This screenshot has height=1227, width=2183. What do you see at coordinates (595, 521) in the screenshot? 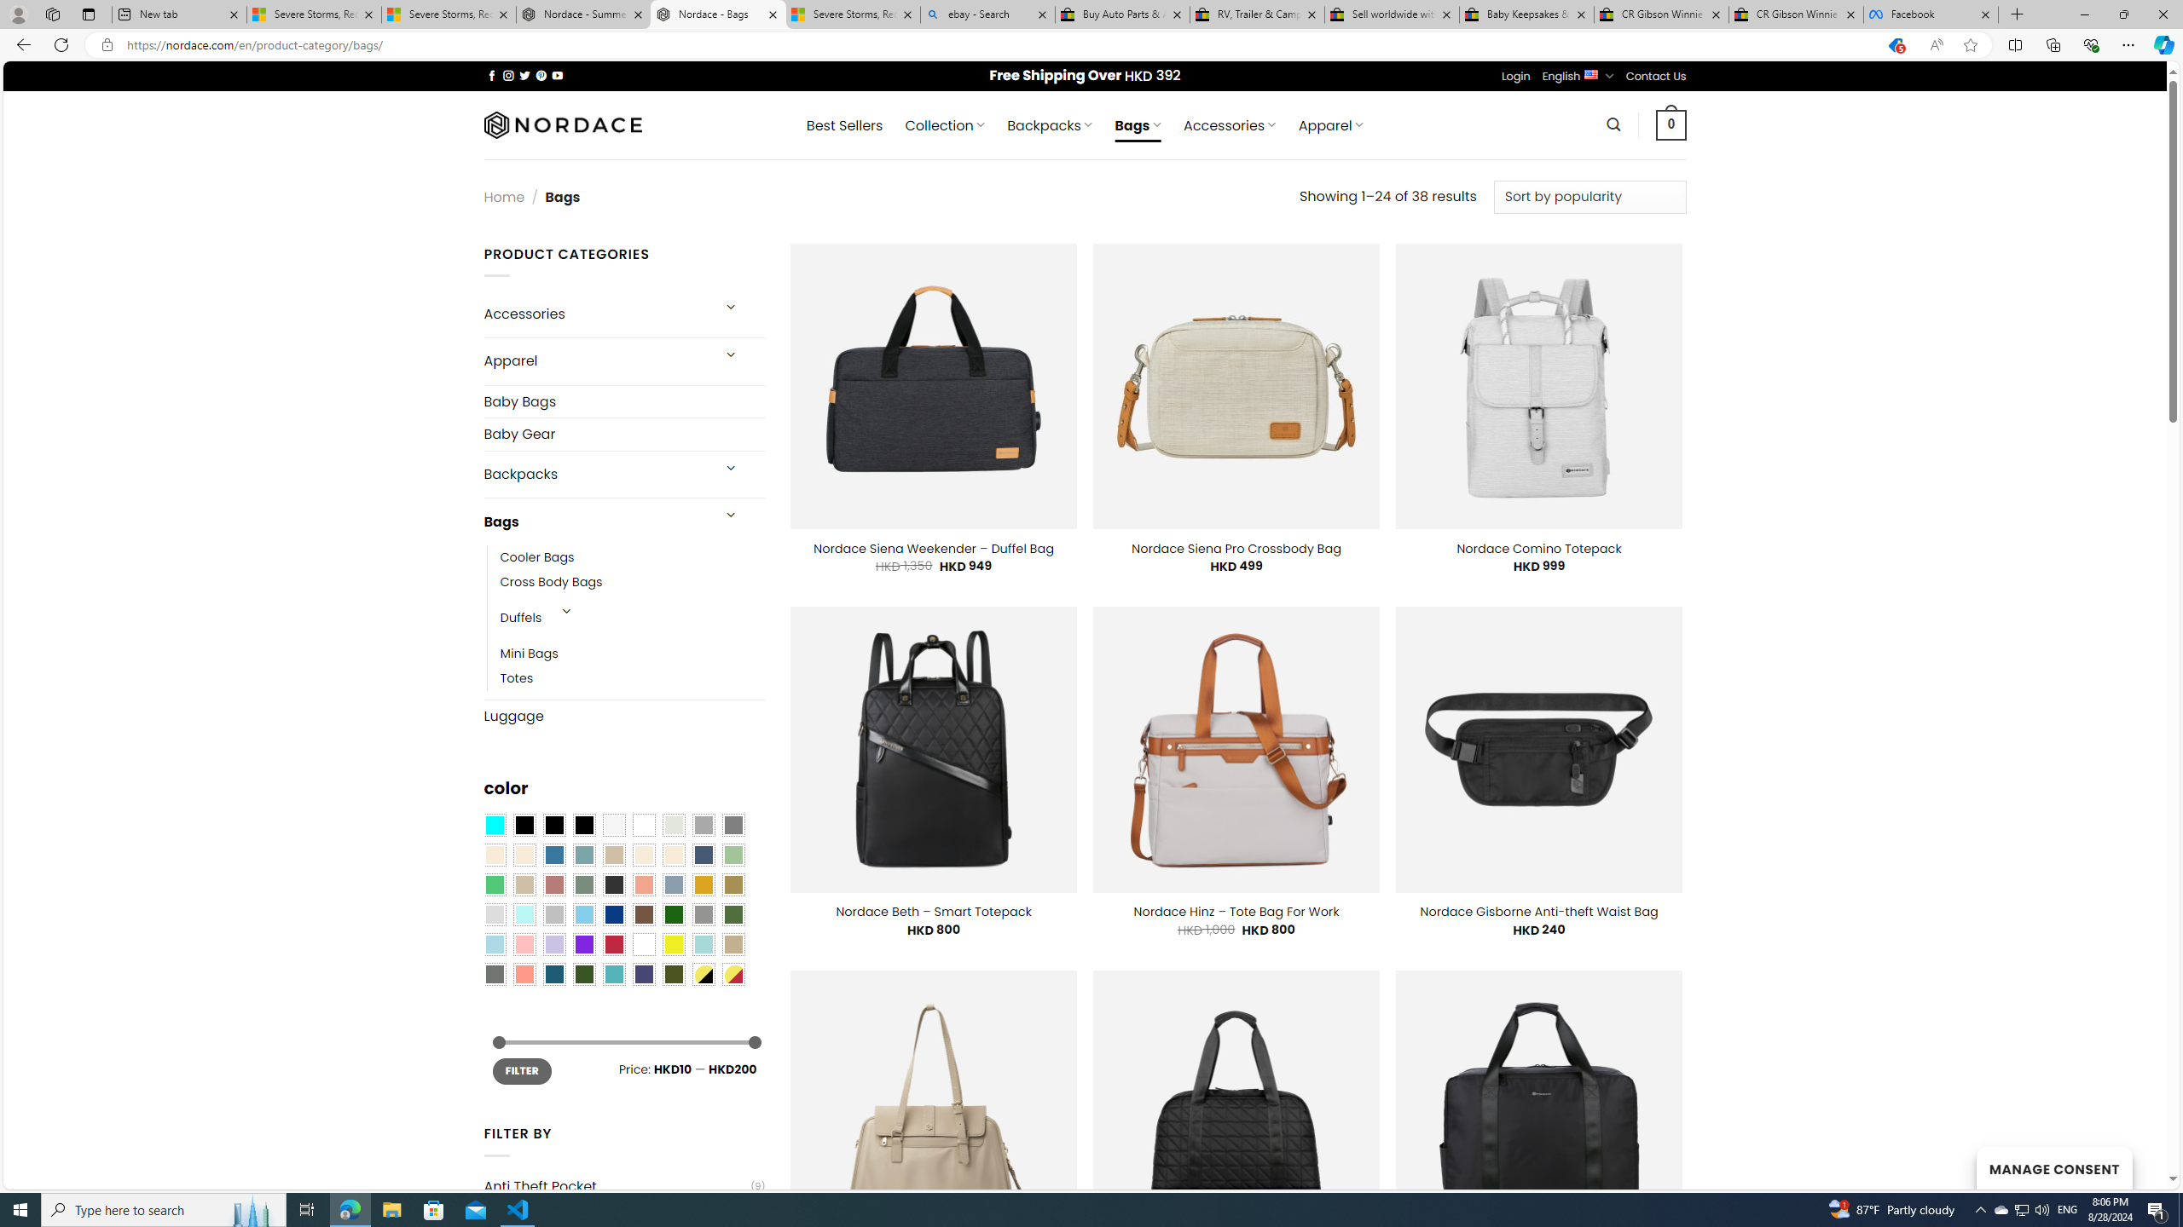
I see `Bags` at bounding box center [595, 521].